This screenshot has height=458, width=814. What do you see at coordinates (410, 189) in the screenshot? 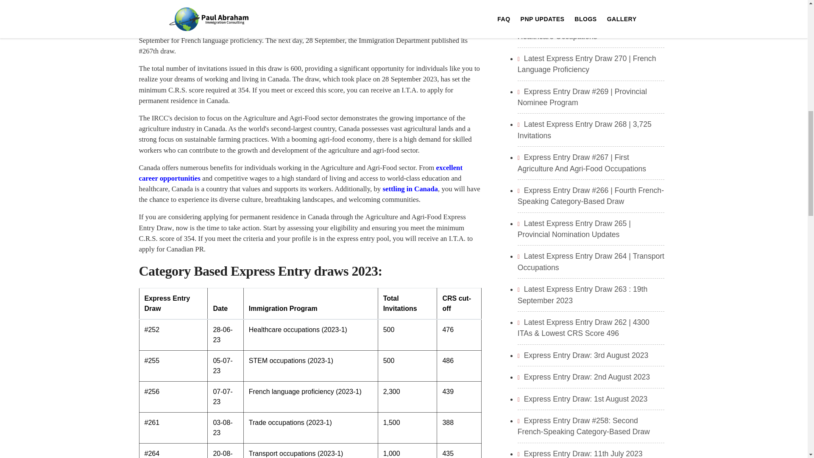
I see `settling in Canada` at bounding box center [410, 189].